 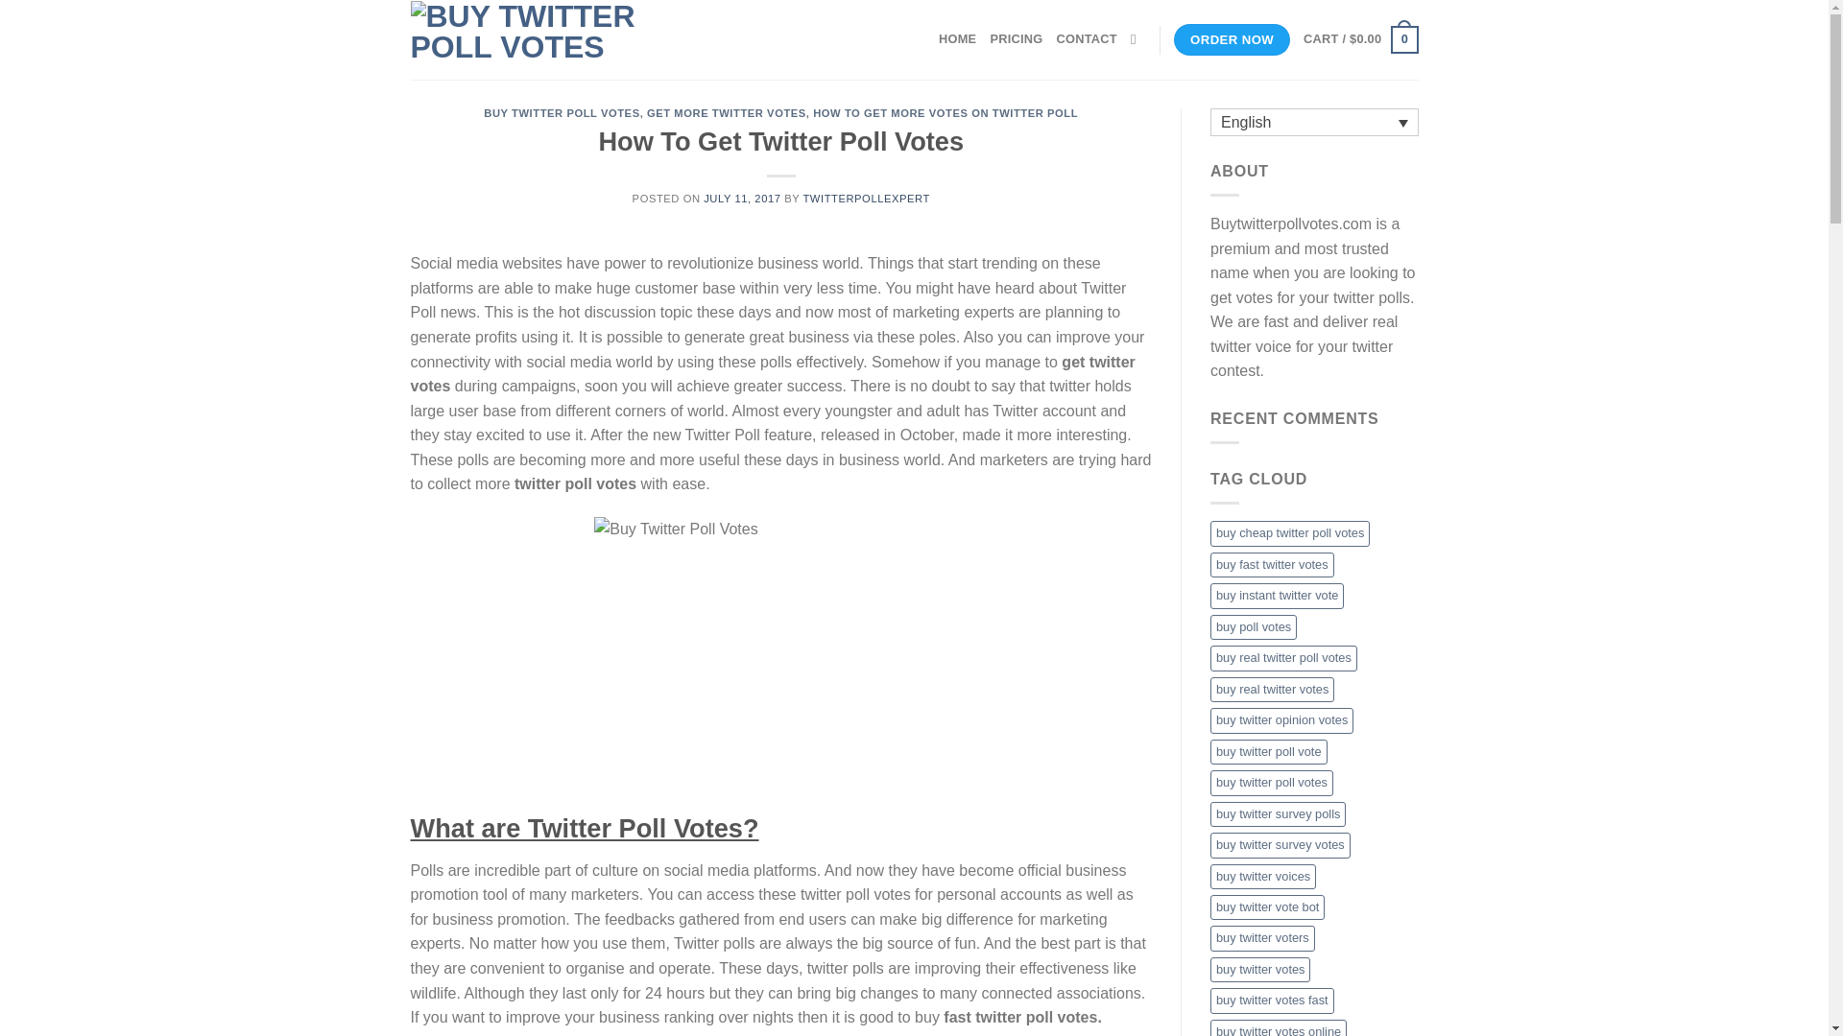 I want to click on BUY TWITTER POLL VOTES, so click(x=561, y=113).